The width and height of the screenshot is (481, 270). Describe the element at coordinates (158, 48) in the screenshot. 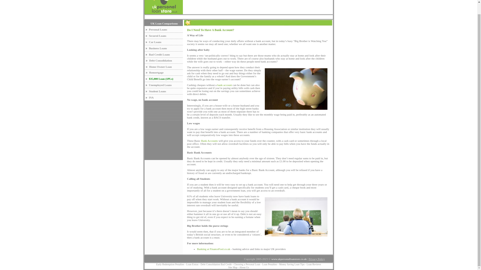

I see `Business Loans` at that location.